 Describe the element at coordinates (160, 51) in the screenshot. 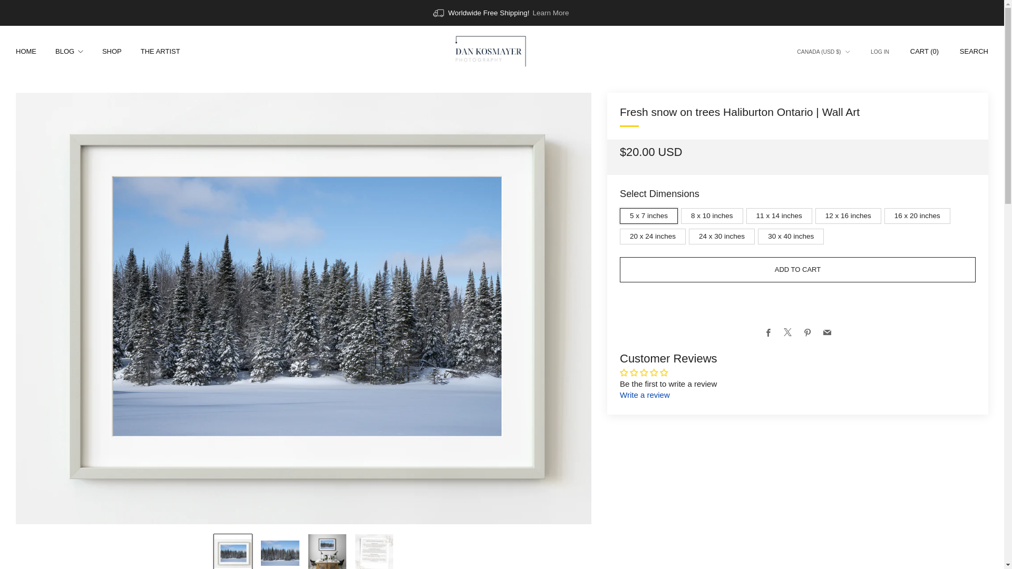

I see `THE ARTIST` at that location.